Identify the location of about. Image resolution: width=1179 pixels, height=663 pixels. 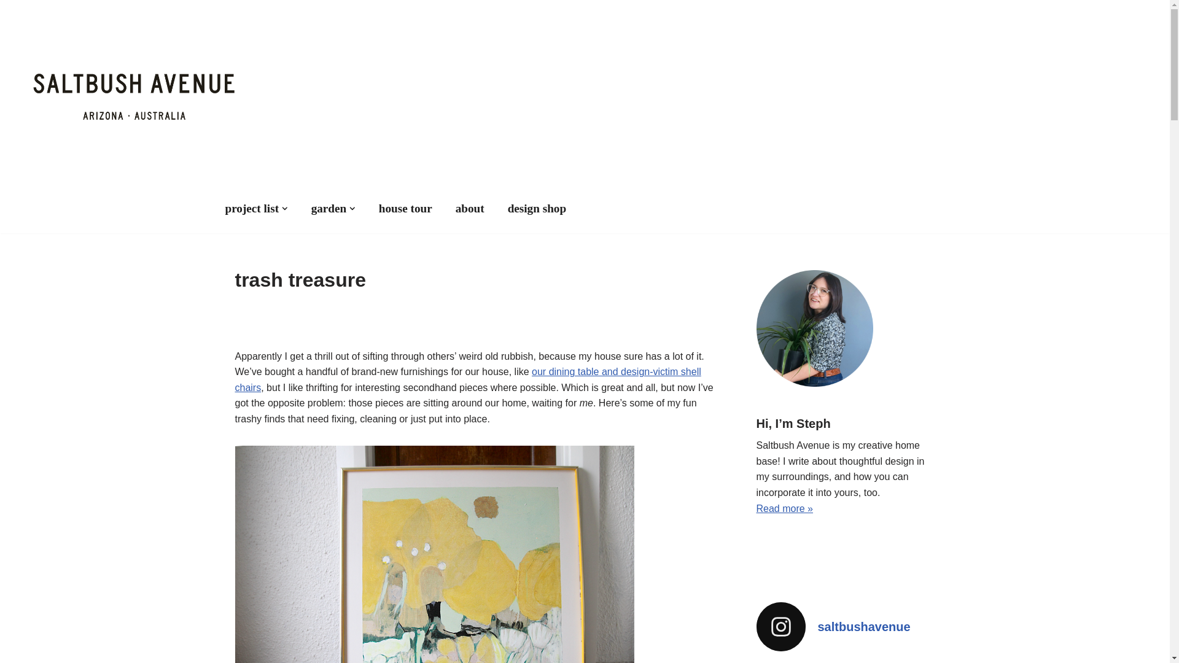
(470, 209).